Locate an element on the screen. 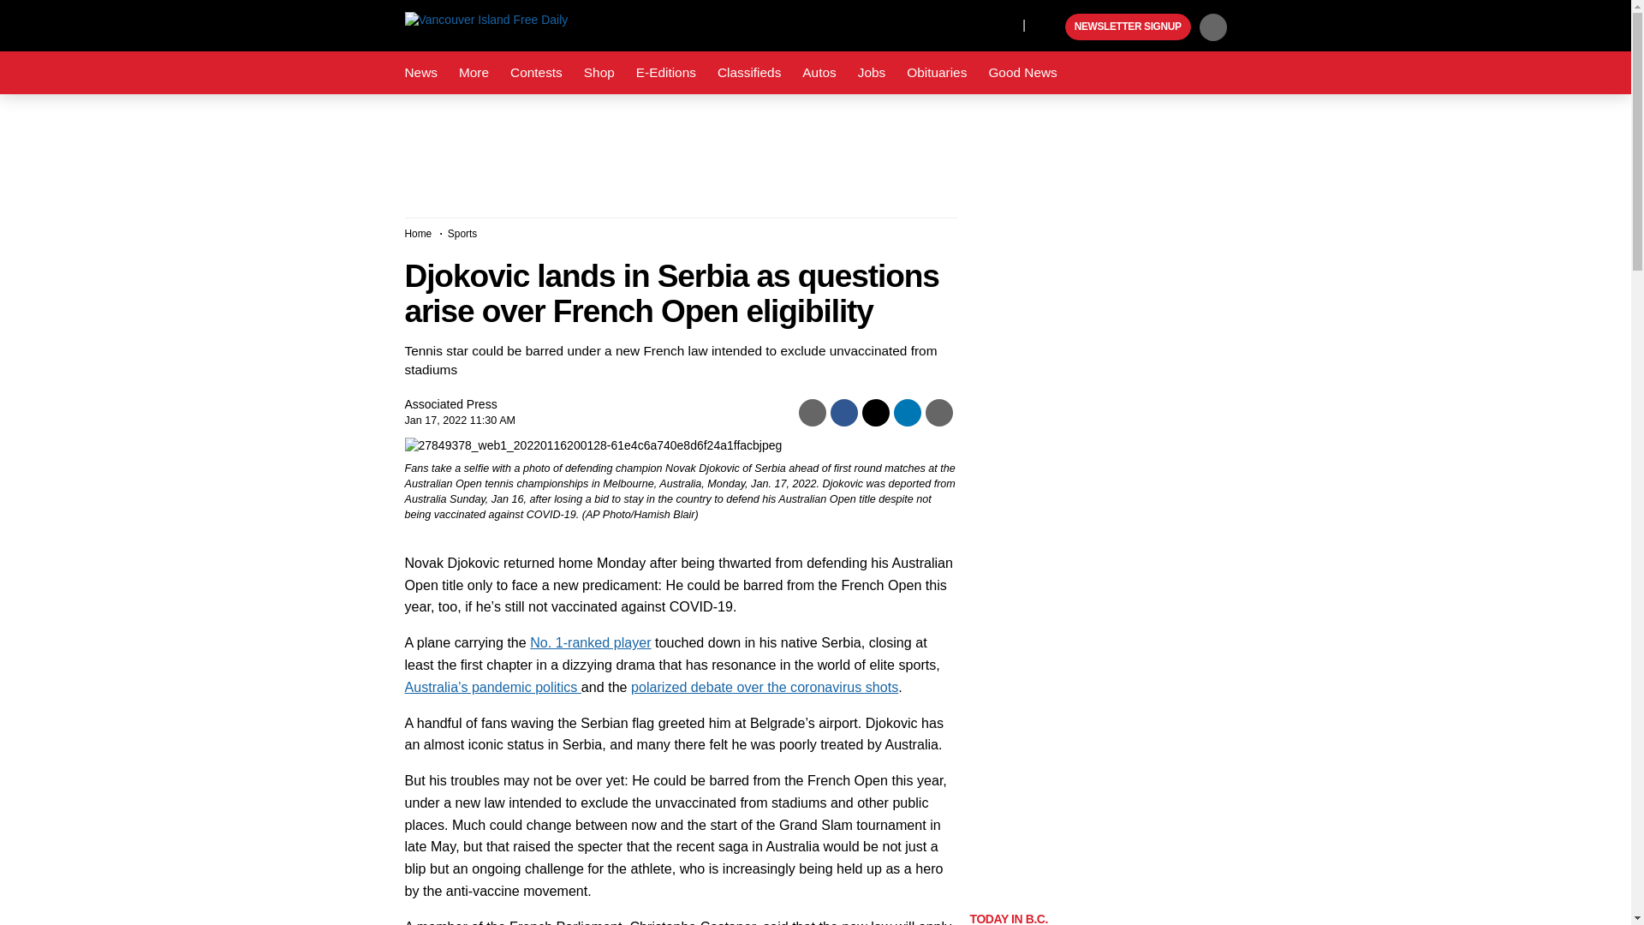 The image size is (1644, 925). NEWSLETTER SIGNUP is located at coordinates (1128, 27).